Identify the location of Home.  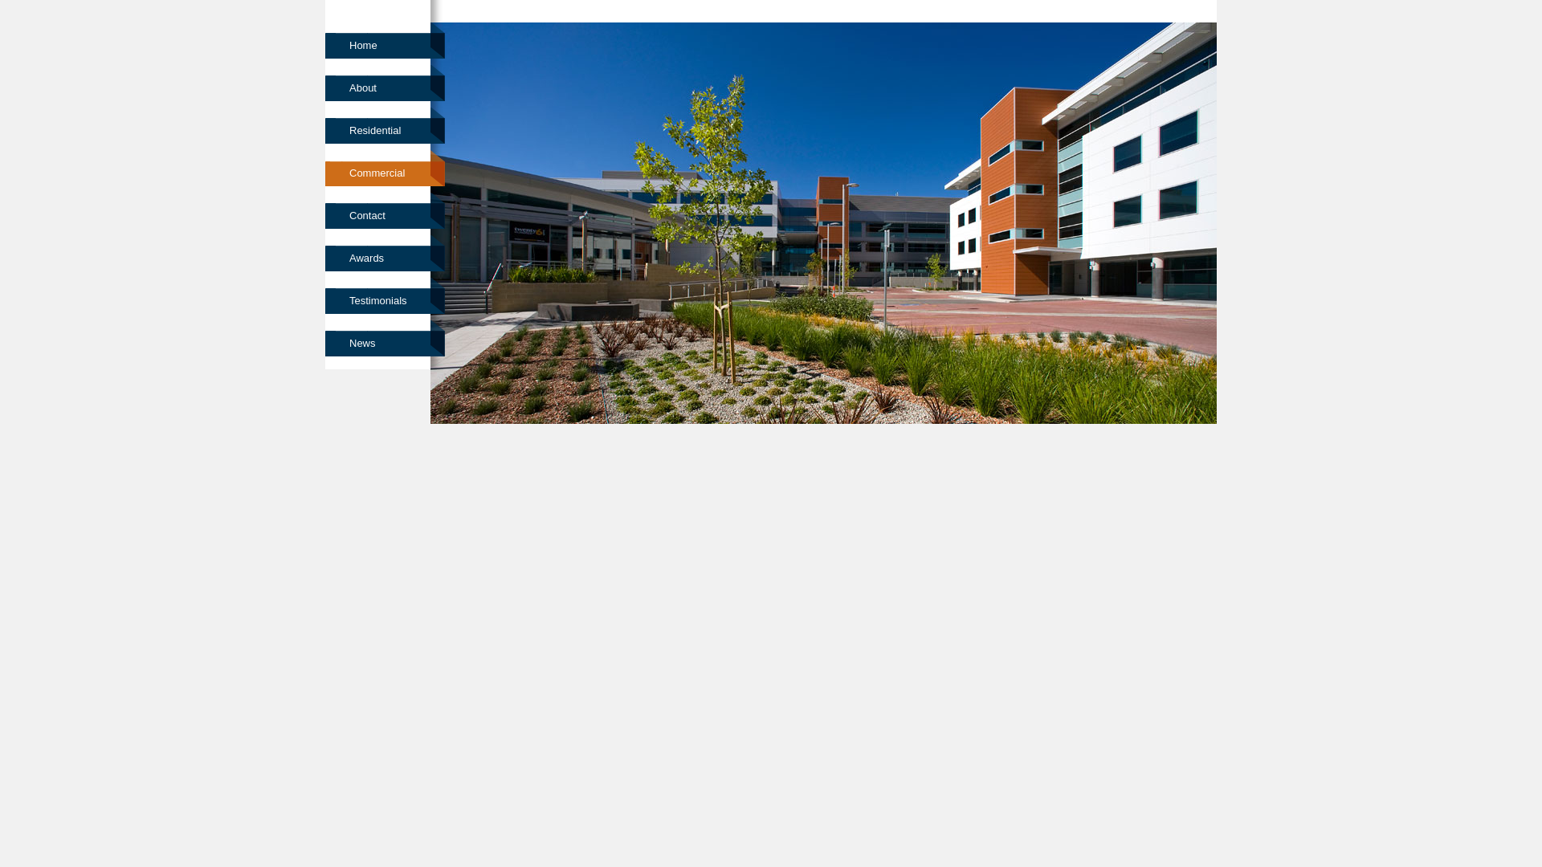
(387, 40).